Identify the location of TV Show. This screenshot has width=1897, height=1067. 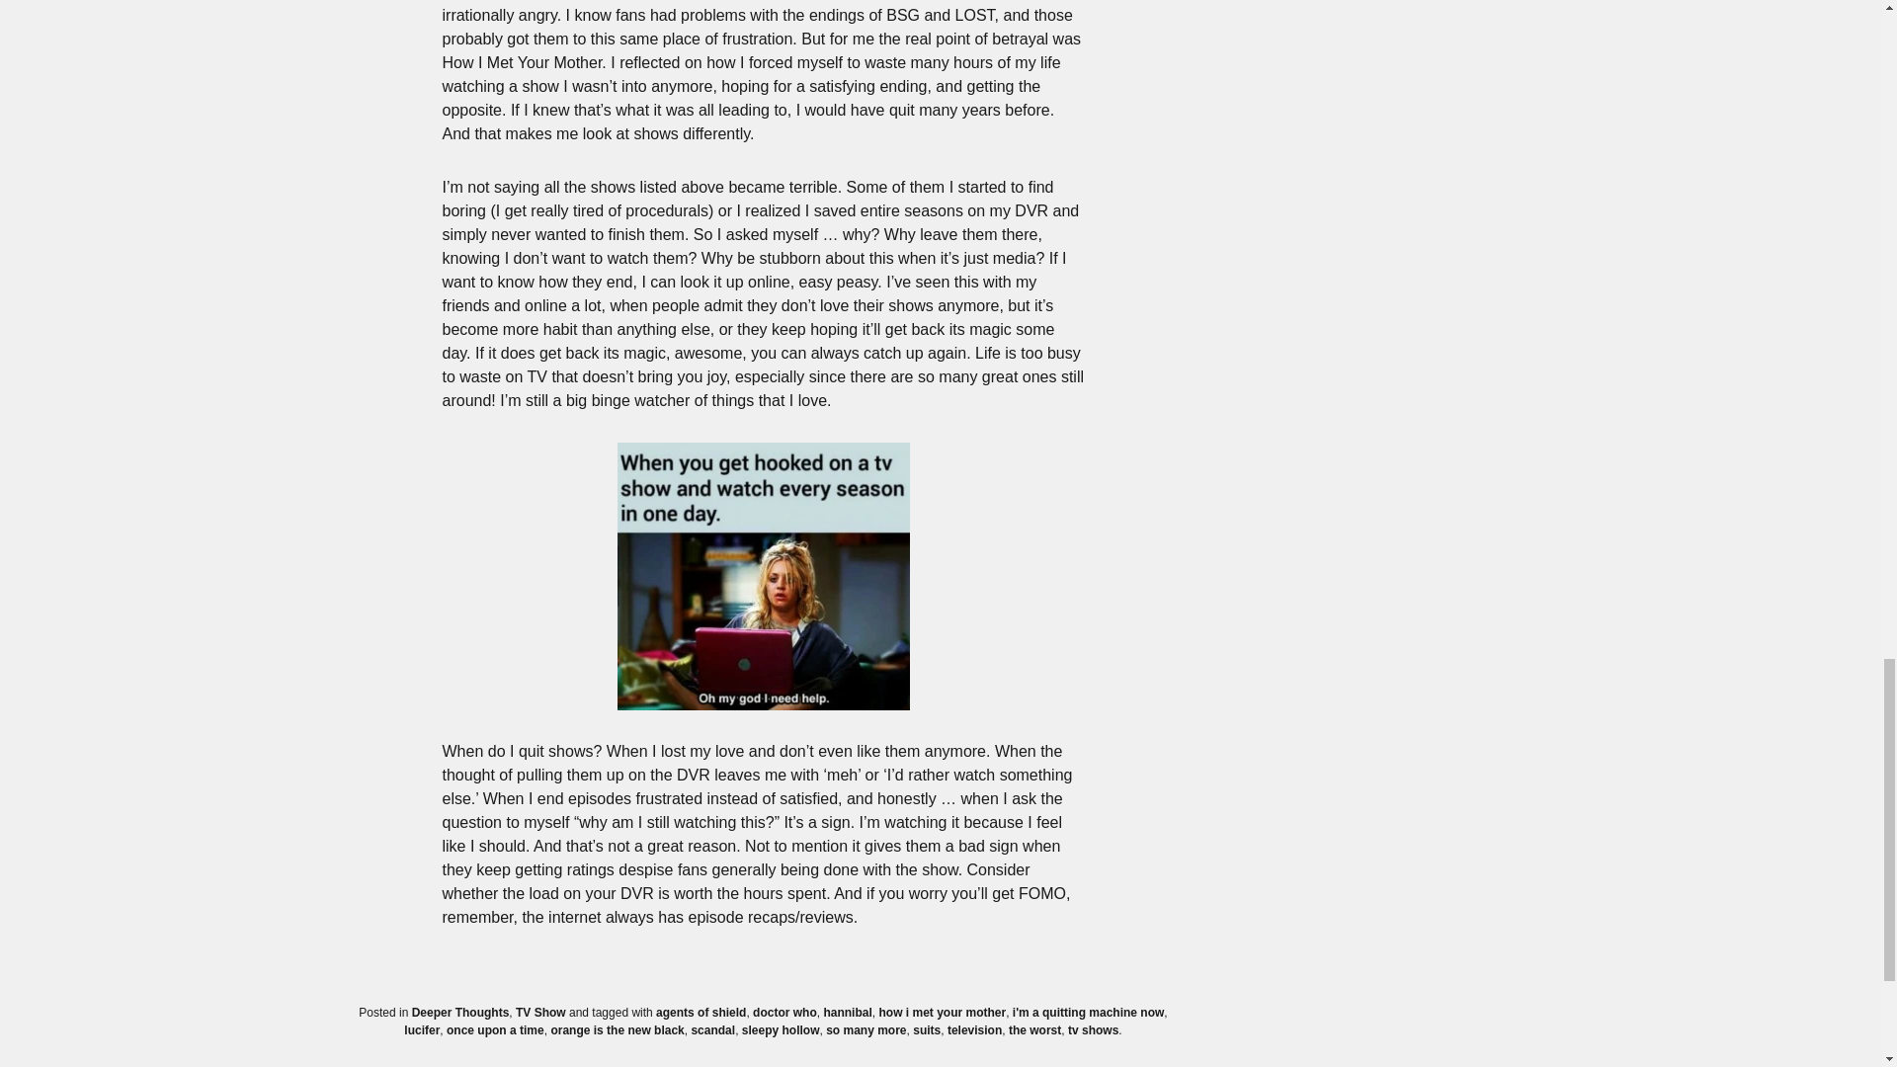
(540, 1013).